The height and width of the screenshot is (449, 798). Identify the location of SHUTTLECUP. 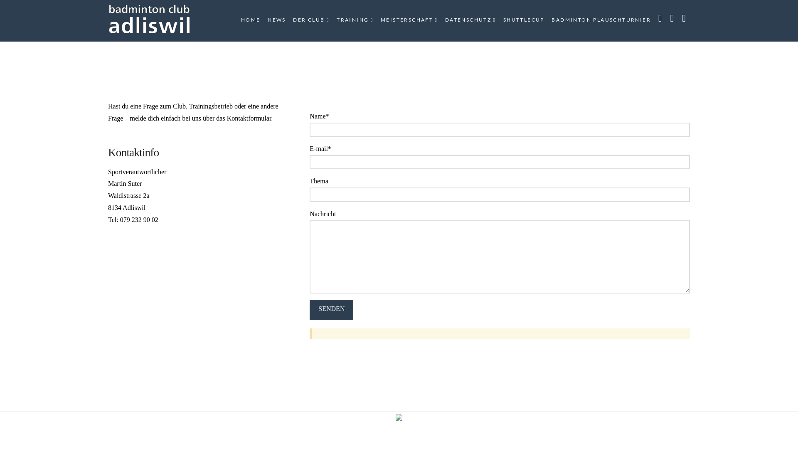
(524, 21).